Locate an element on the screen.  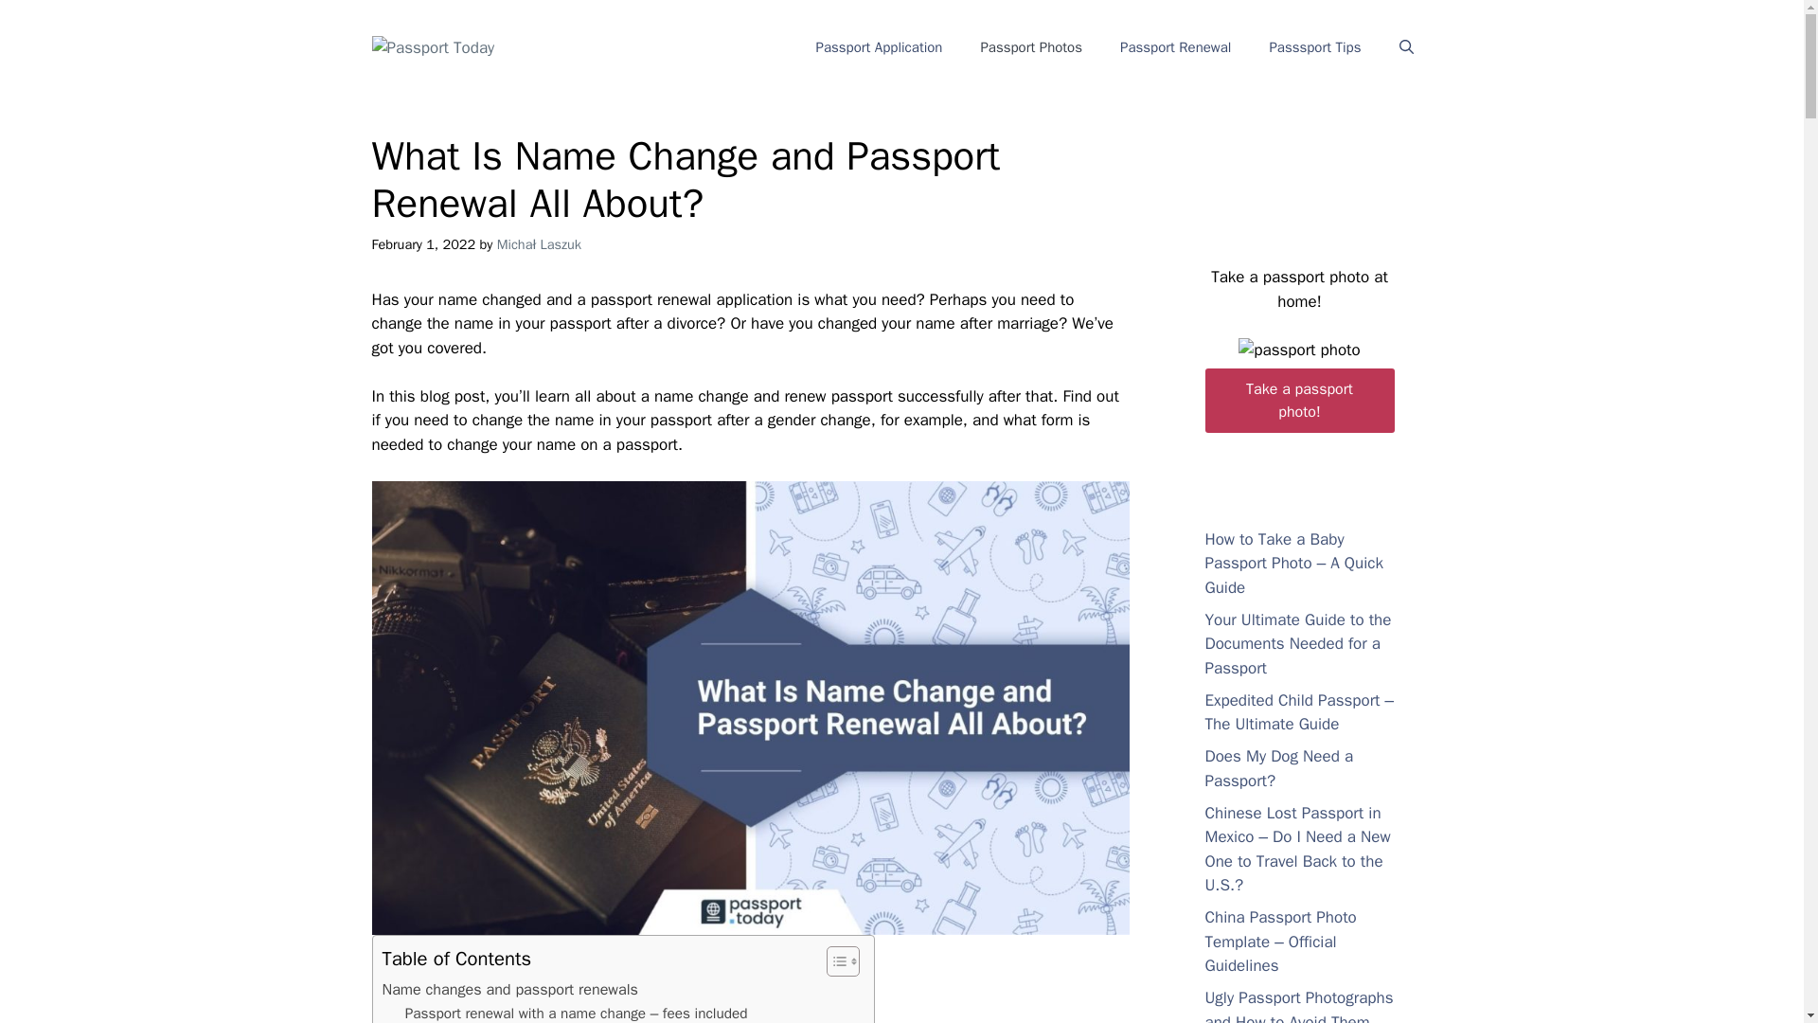
Passport Photos is located at coordinates (1031, 47).